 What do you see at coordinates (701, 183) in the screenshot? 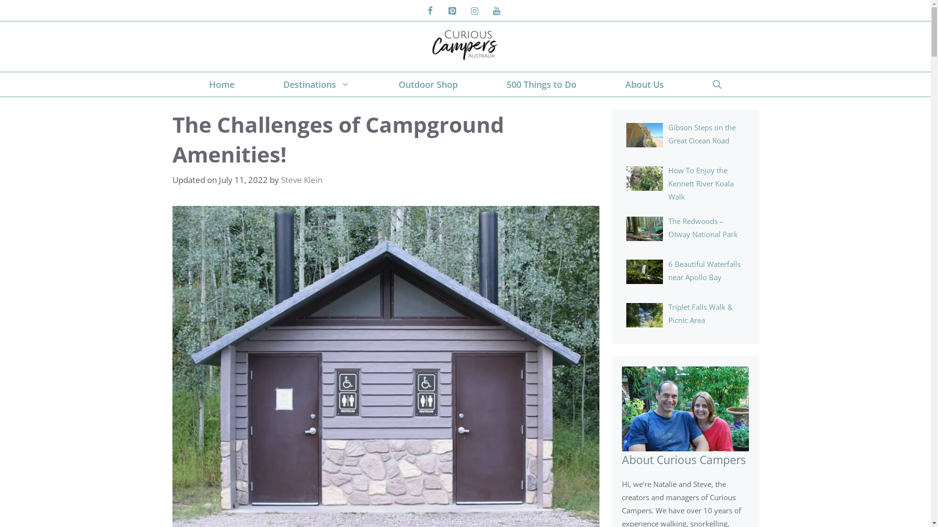
I see `How To Enjoy the Kennett River Koala Walk` at bounding box center [701, 183].